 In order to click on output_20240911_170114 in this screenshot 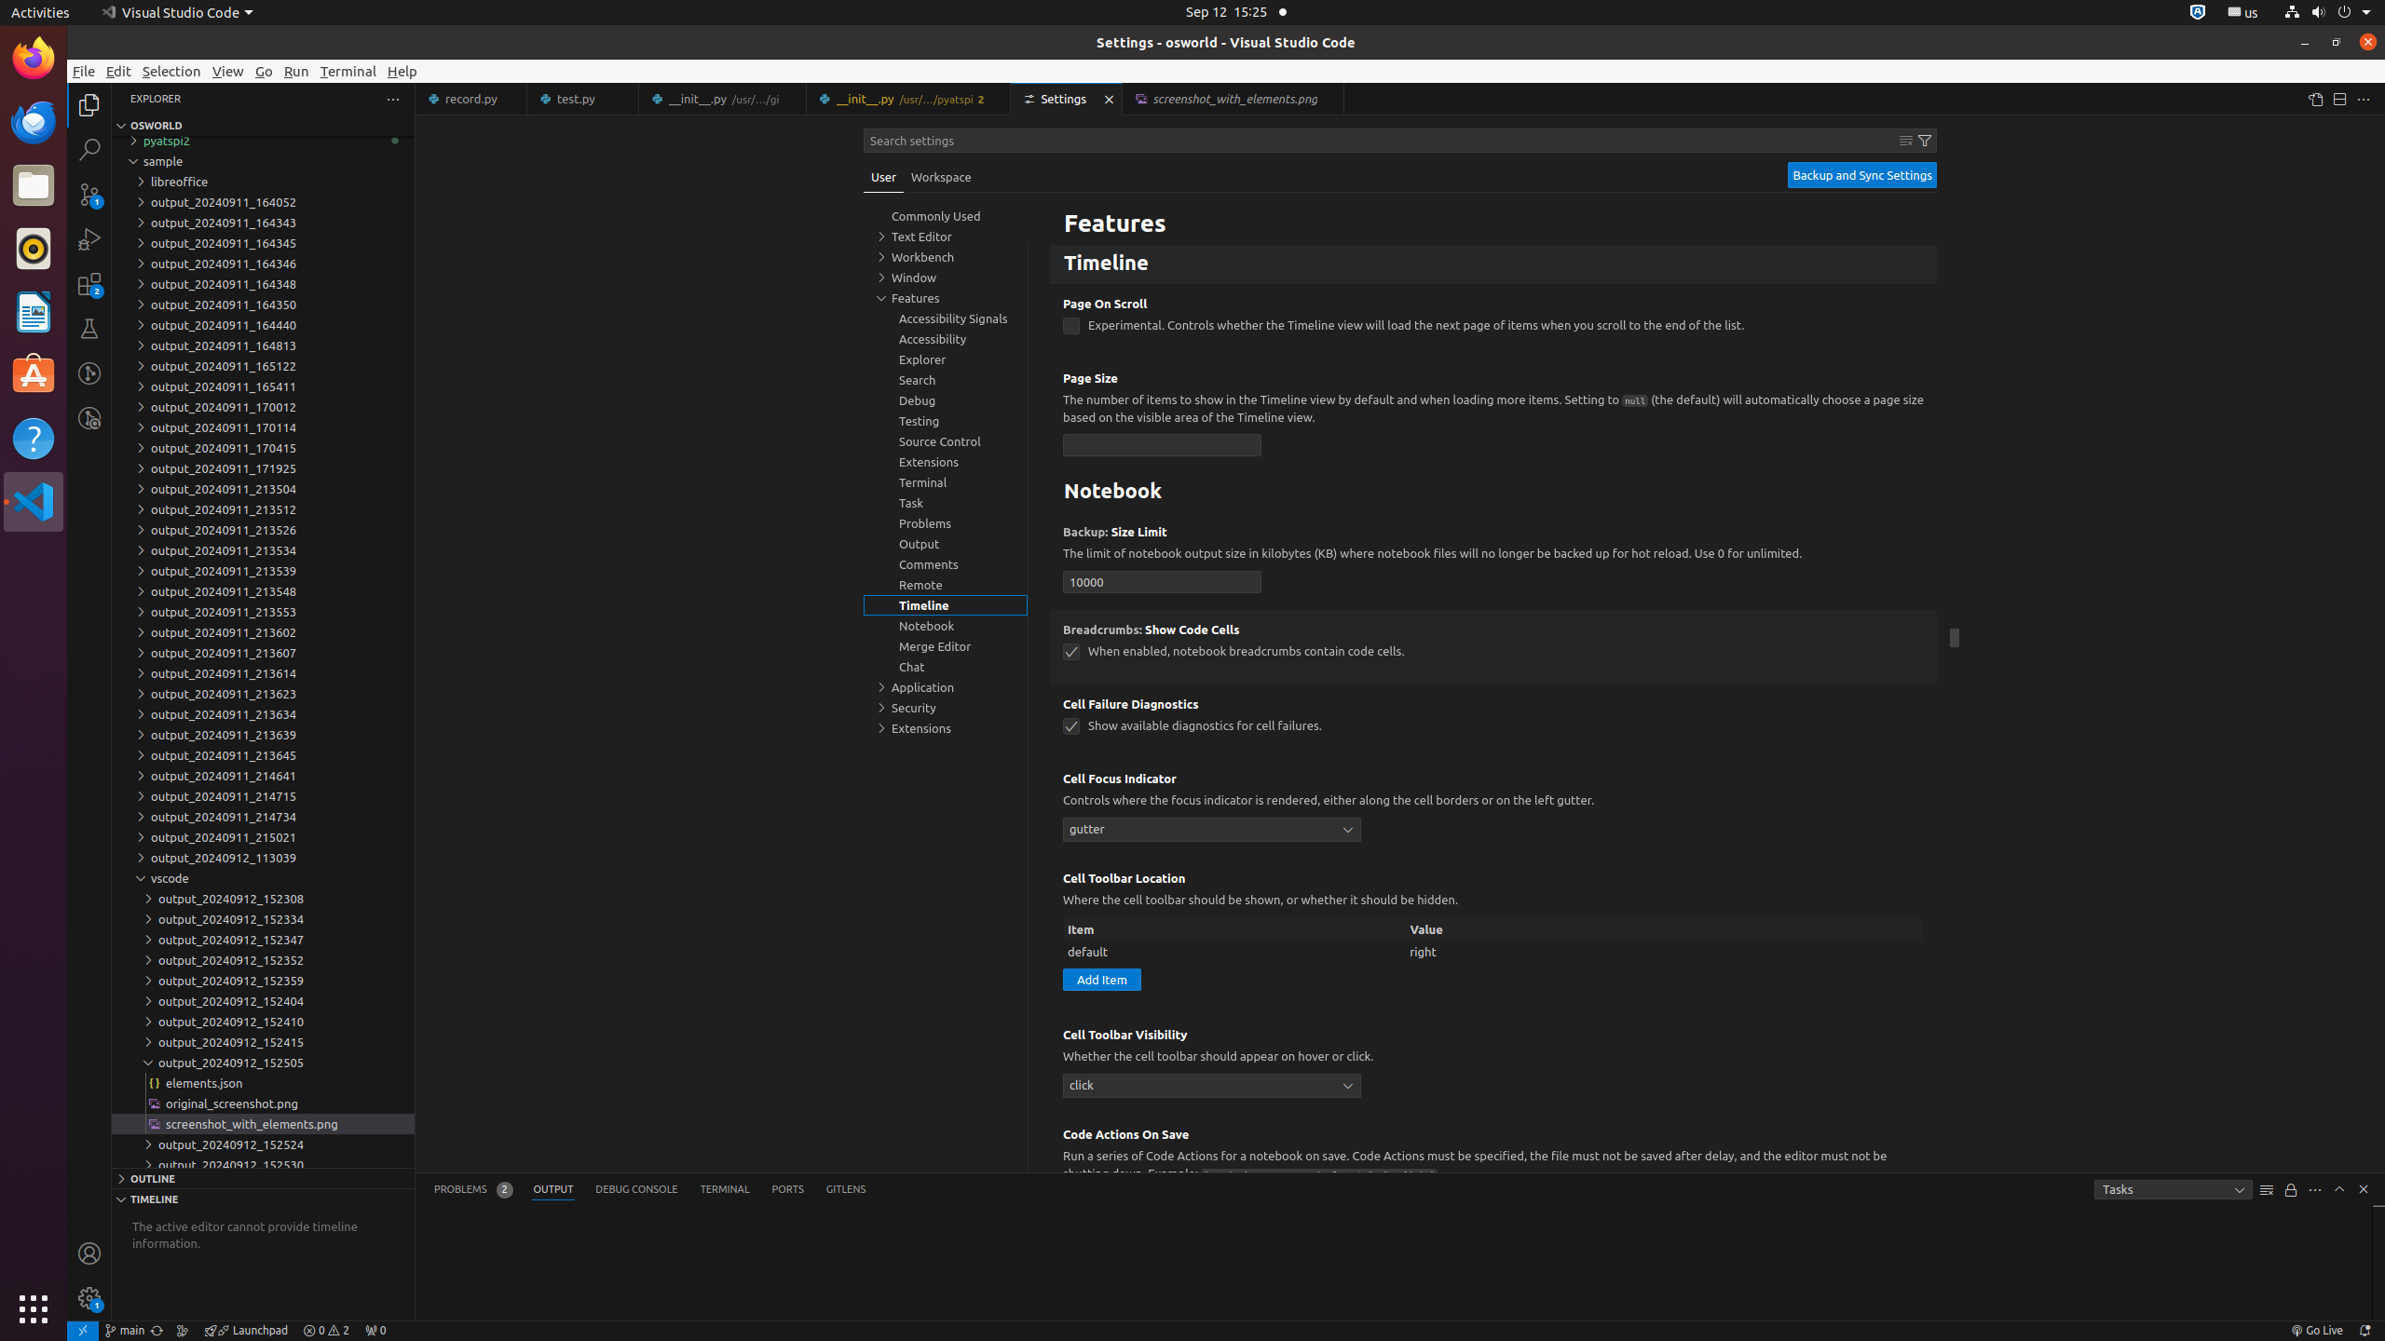, I will do `click(263, 427)`.